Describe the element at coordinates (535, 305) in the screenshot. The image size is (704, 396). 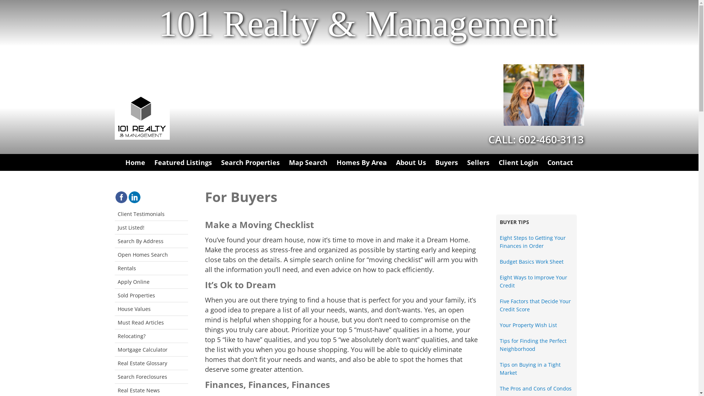
I see `Five Factors that Decide Your Credit Score` at that location.